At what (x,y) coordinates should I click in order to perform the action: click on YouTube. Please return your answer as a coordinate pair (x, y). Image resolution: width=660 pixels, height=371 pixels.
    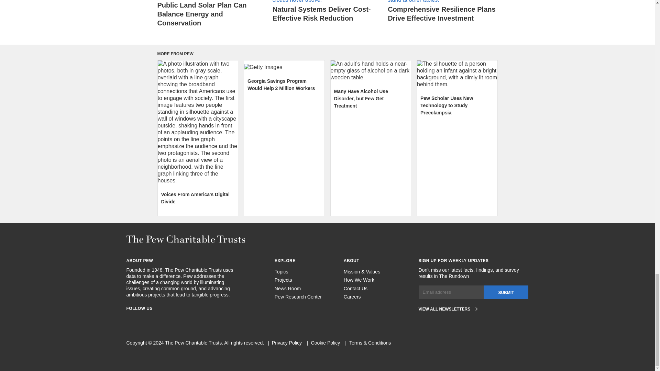
    Looking at the image, I should click on (191, 319).